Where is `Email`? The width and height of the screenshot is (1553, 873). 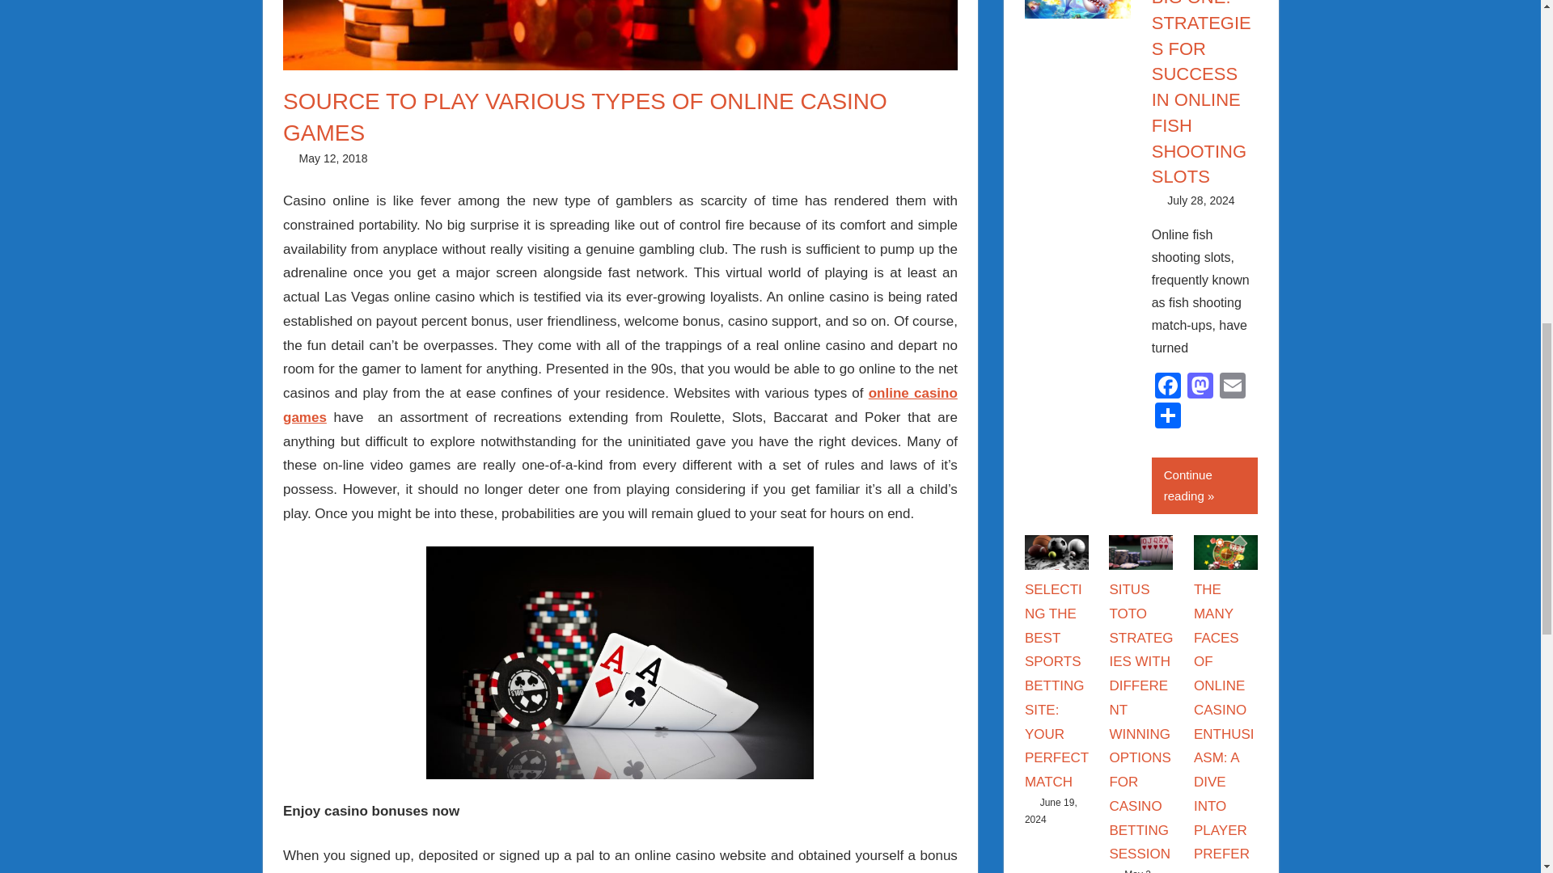 Email is located at coordinates (1232, 387).